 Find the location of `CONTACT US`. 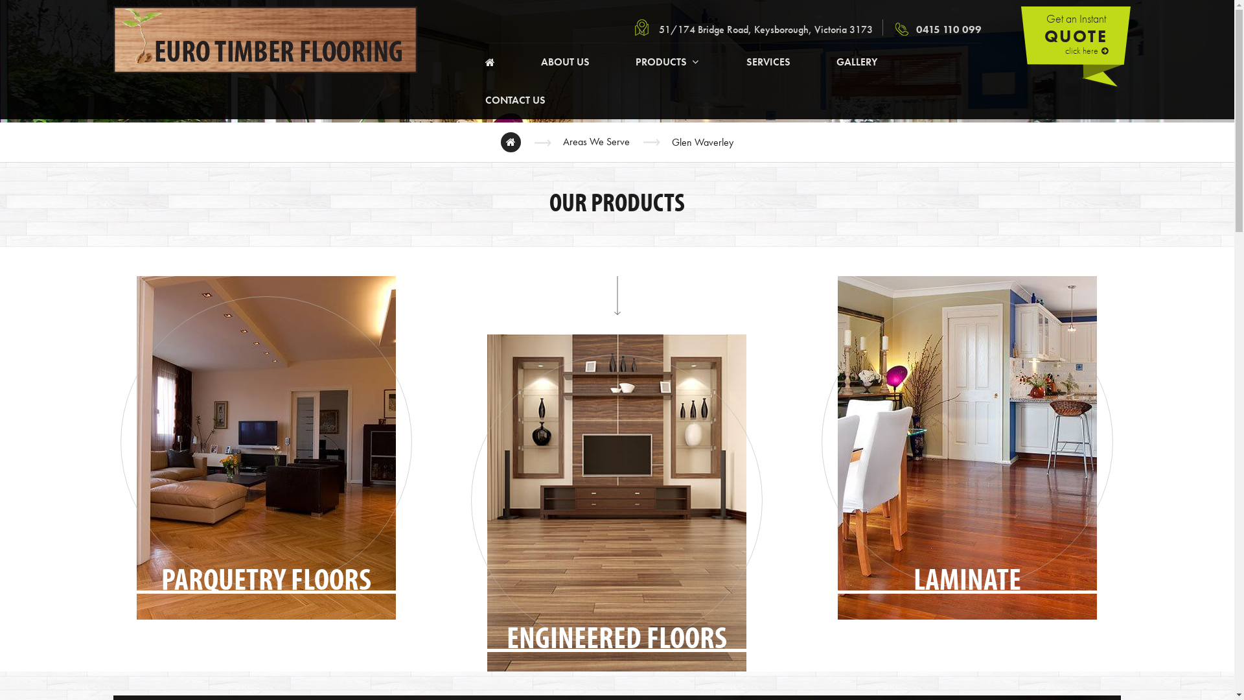

CONTACT US is located at coordinates (516, 100).